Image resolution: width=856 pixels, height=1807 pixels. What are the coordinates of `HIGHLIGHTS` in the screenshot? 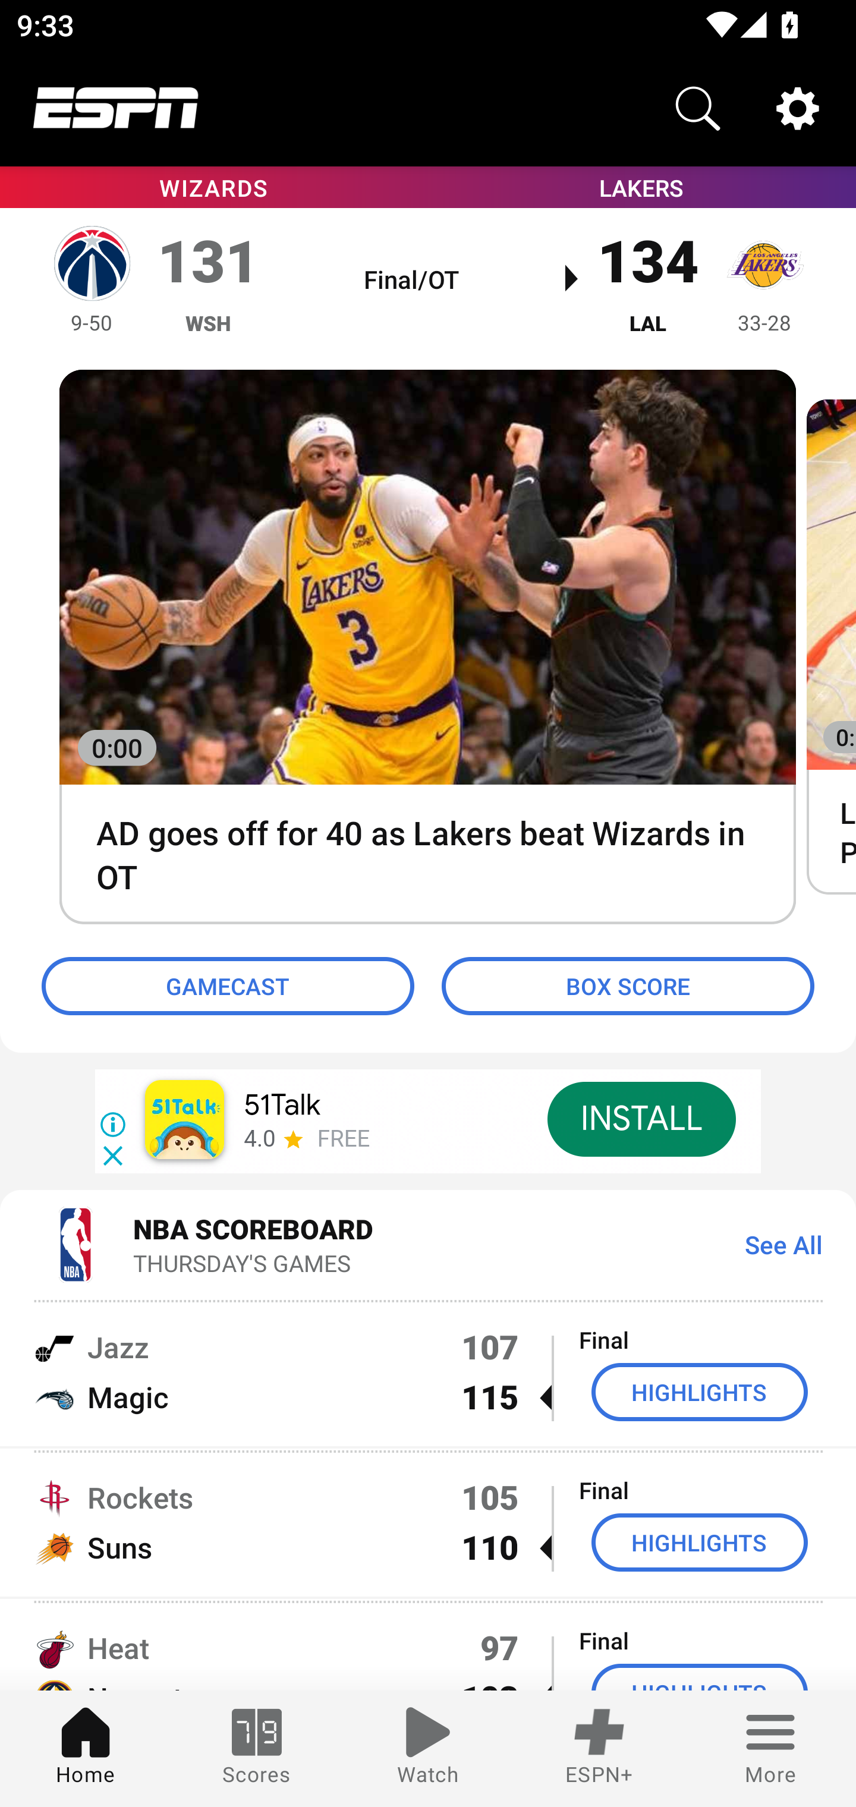 It's located at (700, 1543).